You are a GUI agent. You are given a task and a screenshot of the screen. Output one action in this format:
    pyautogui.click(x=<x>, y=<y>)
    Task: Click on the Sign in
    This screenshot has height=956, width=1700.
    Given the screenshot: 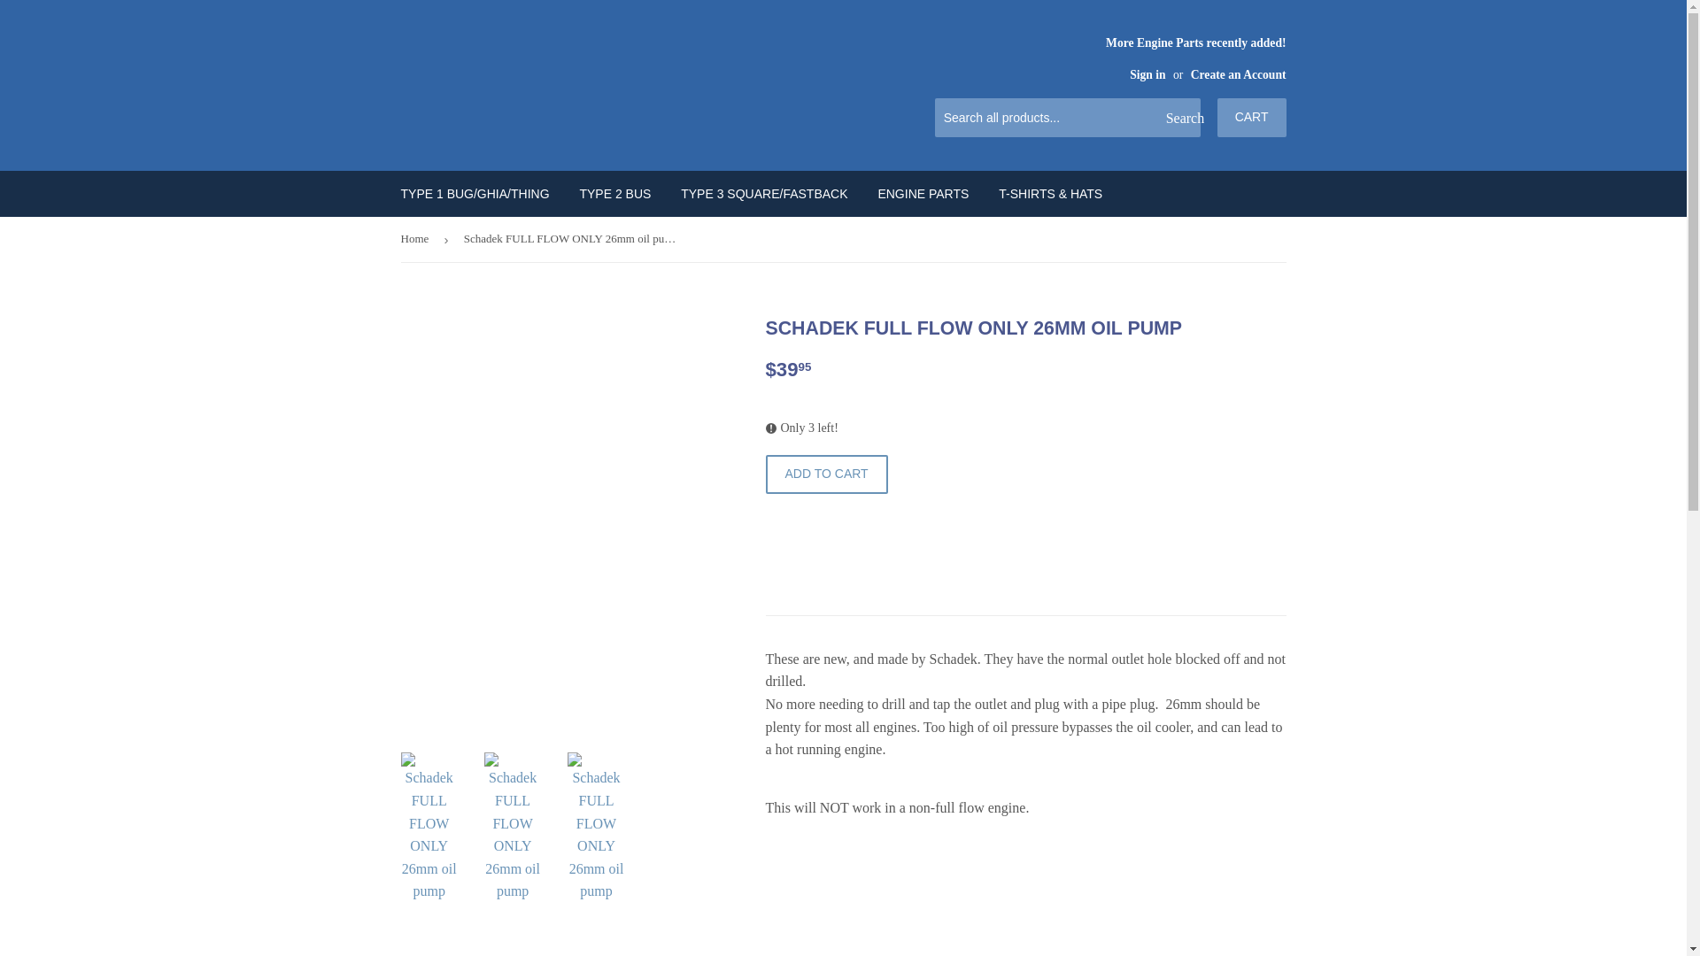 What is the action you would take?
    pyautogui.click(x=1147, y=74)
    